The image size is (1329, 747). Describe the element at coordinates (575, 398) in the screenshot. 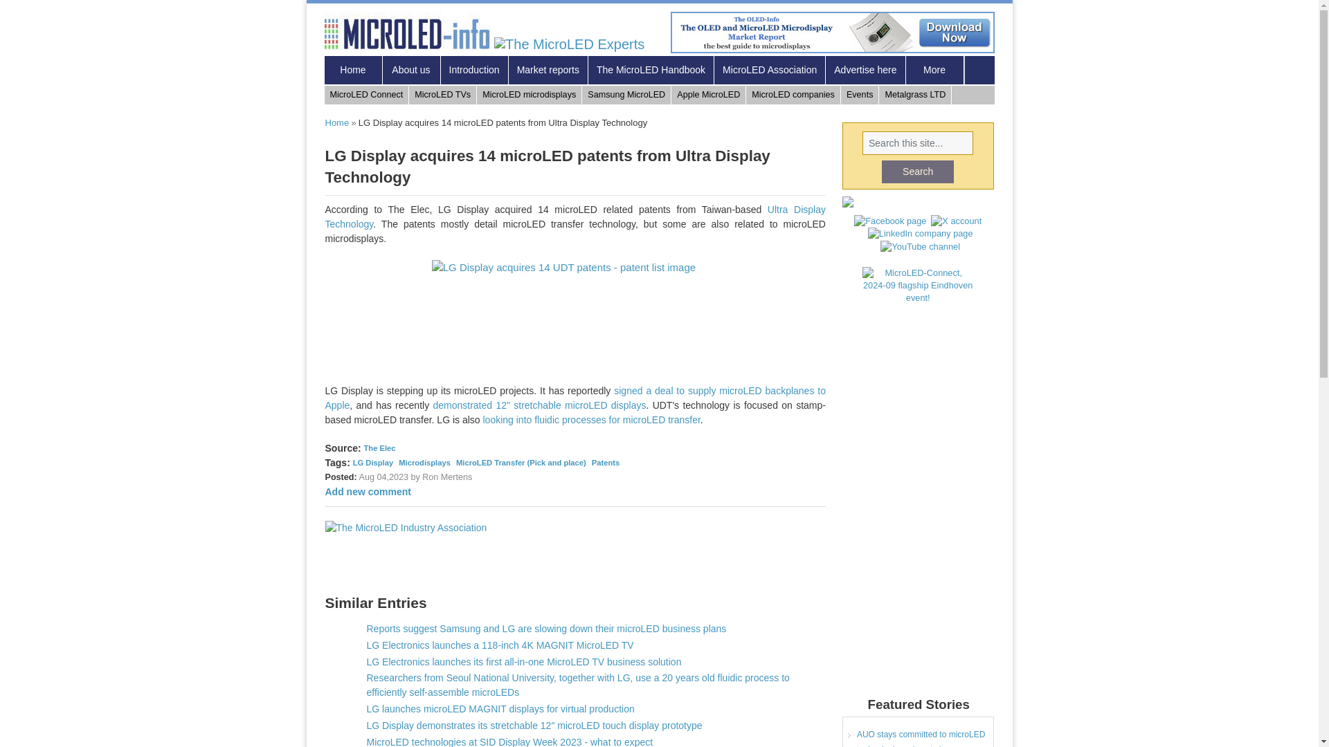

I see `signed a deal to supply microLED backplanes to Apple` at that location.